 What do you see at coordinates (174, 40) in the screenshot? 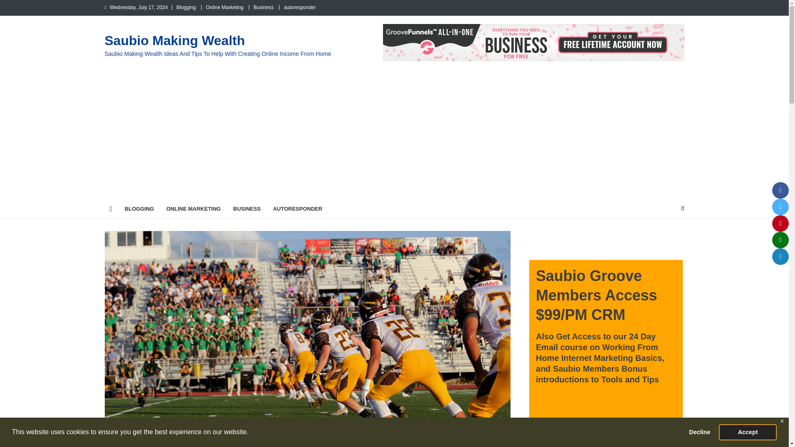
I see `Saubio Making Wealth` at bounding box center [174, 40].